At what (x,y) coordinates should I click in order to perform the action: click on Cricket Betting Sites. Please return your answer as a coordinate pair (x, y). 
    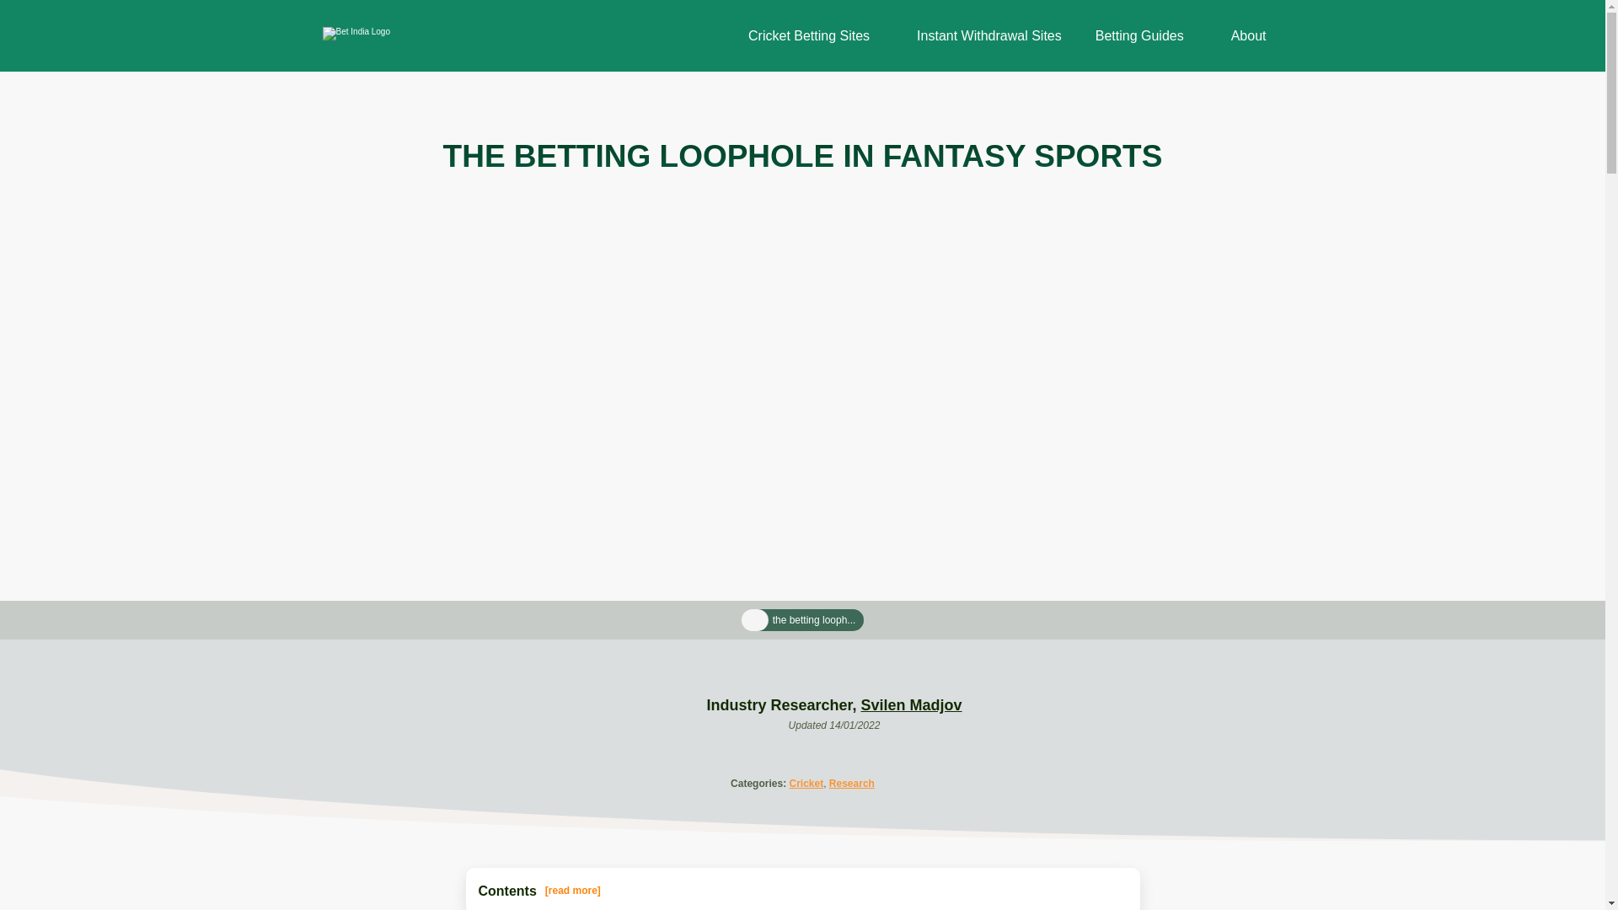
    Looking at the image, I should click on (809, 35).